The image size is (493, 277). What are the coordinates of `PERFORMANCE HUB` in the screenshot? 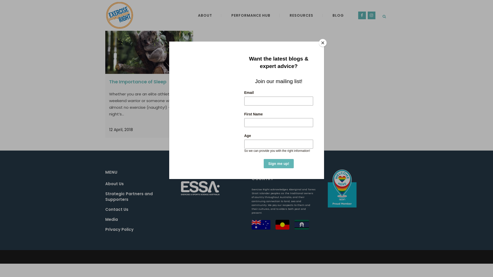 It's located at (251, 15).